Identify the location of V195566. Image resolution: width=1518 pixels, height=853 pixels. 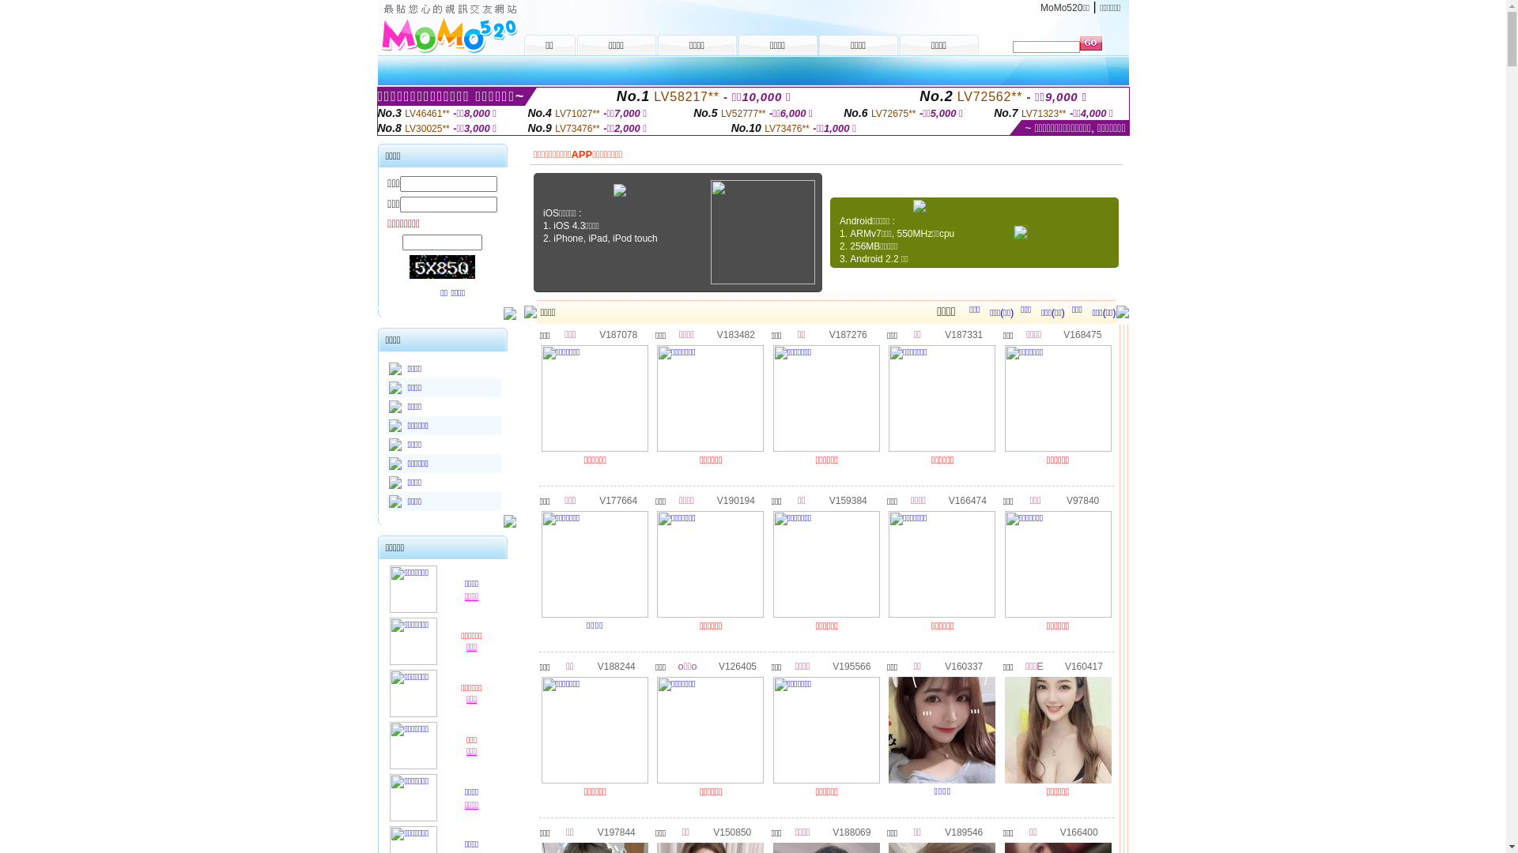
(852, 666).